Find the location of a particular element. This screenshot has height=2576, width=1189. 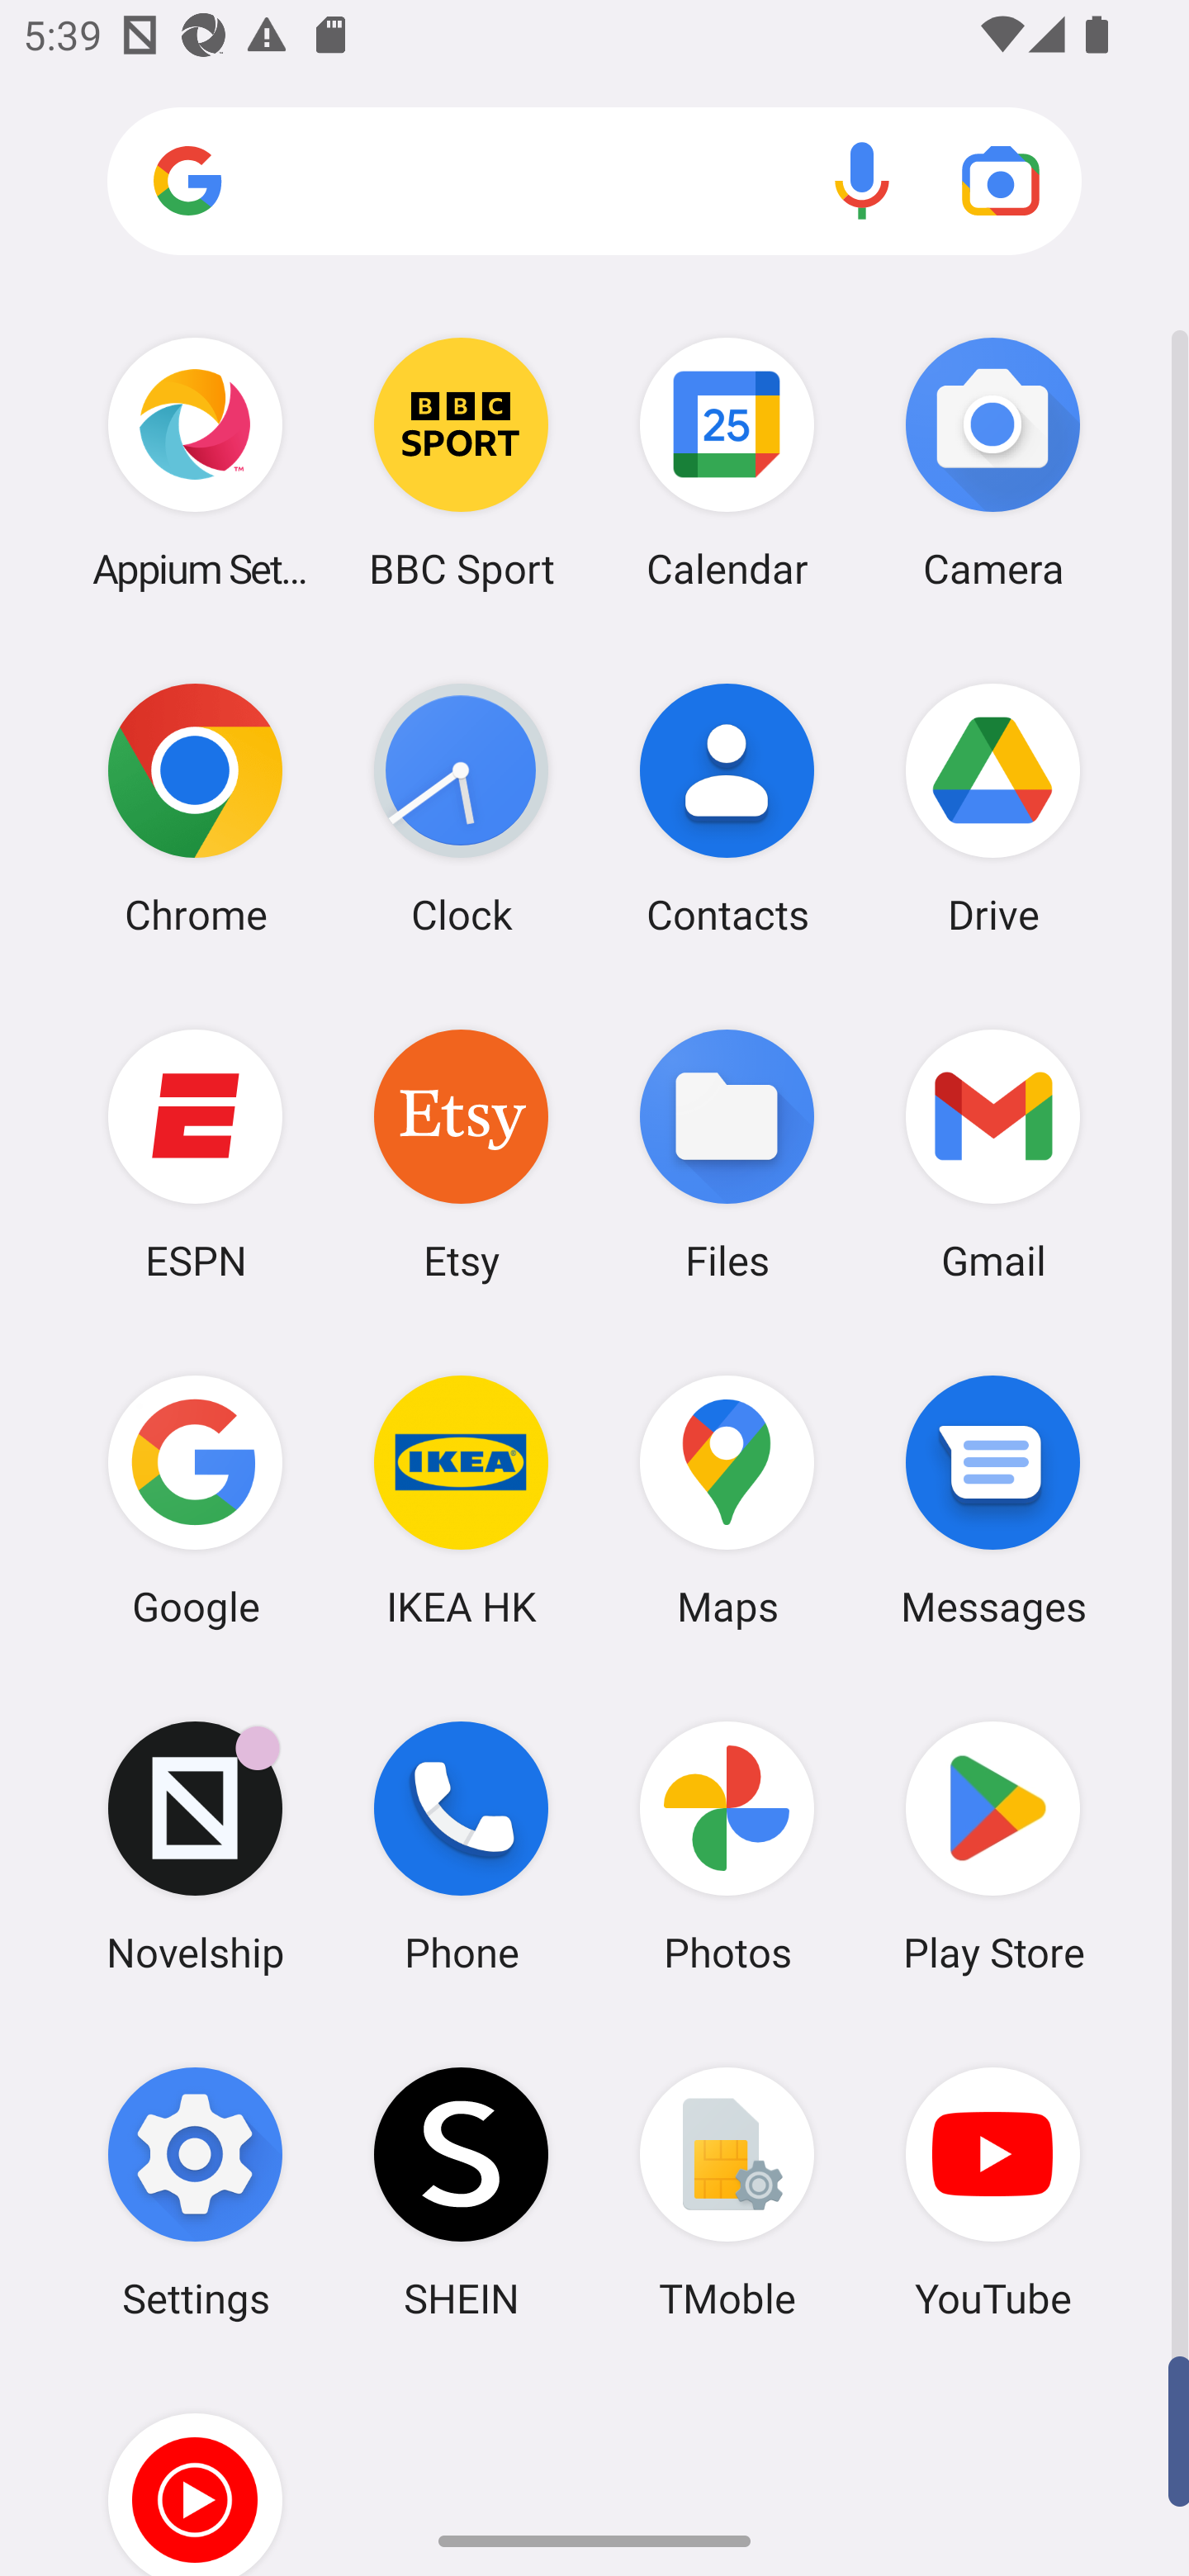

Clock is located at coordinates (461, 808).